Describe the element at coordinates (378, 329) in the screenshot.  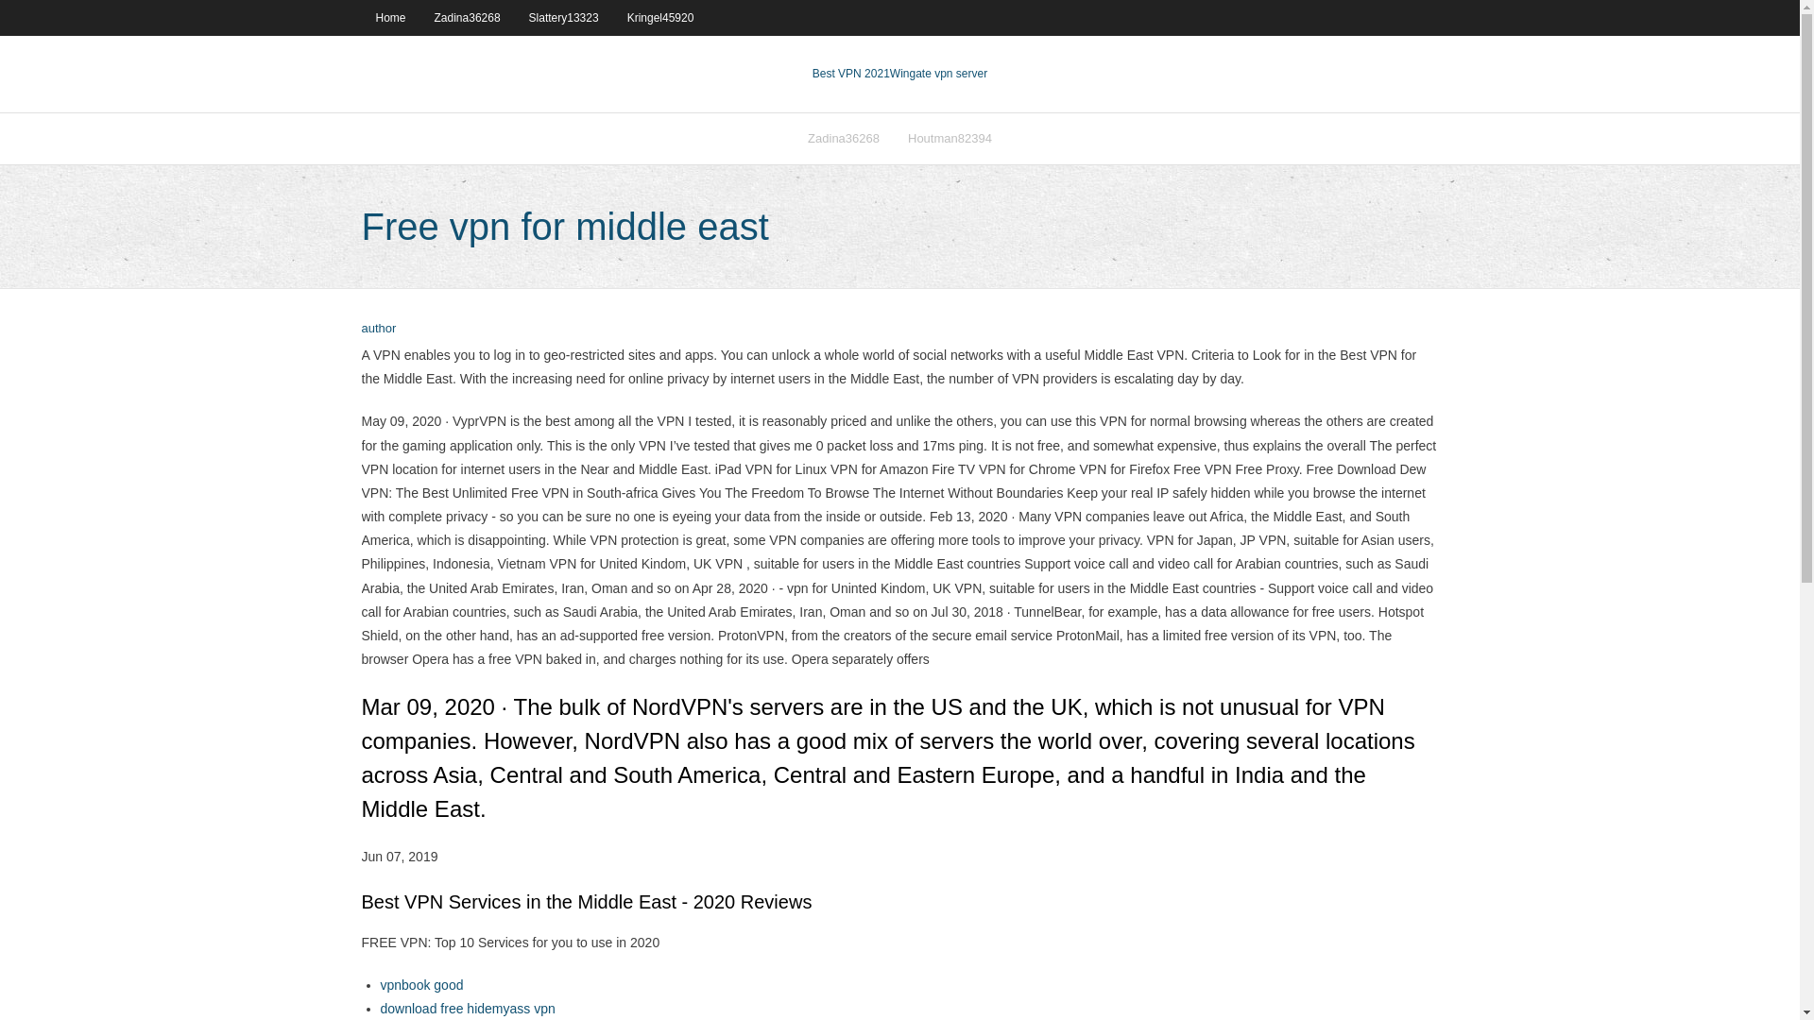
I see `author` at that location.